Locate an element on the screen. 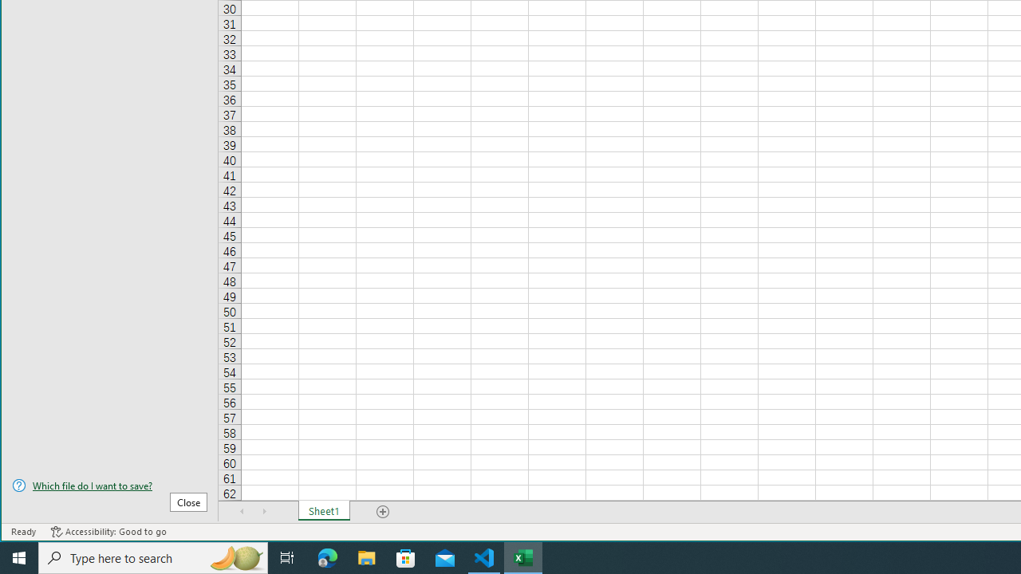  Start is located at coordinates (19, 558).